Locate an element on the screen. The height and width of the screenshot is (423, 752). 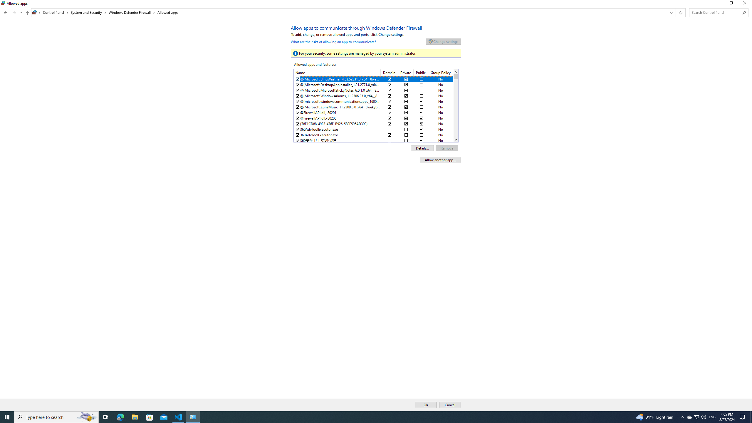
Notification Chevron is located at coordinates (682, 417).